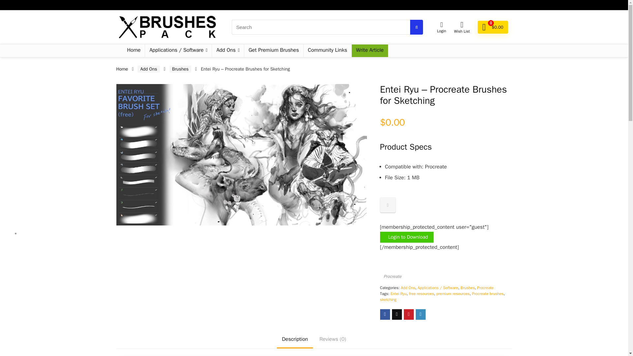  What do you see at coordinates (134, 51) in the screenshot?
I see `Home` at bounding box center [134, 51].